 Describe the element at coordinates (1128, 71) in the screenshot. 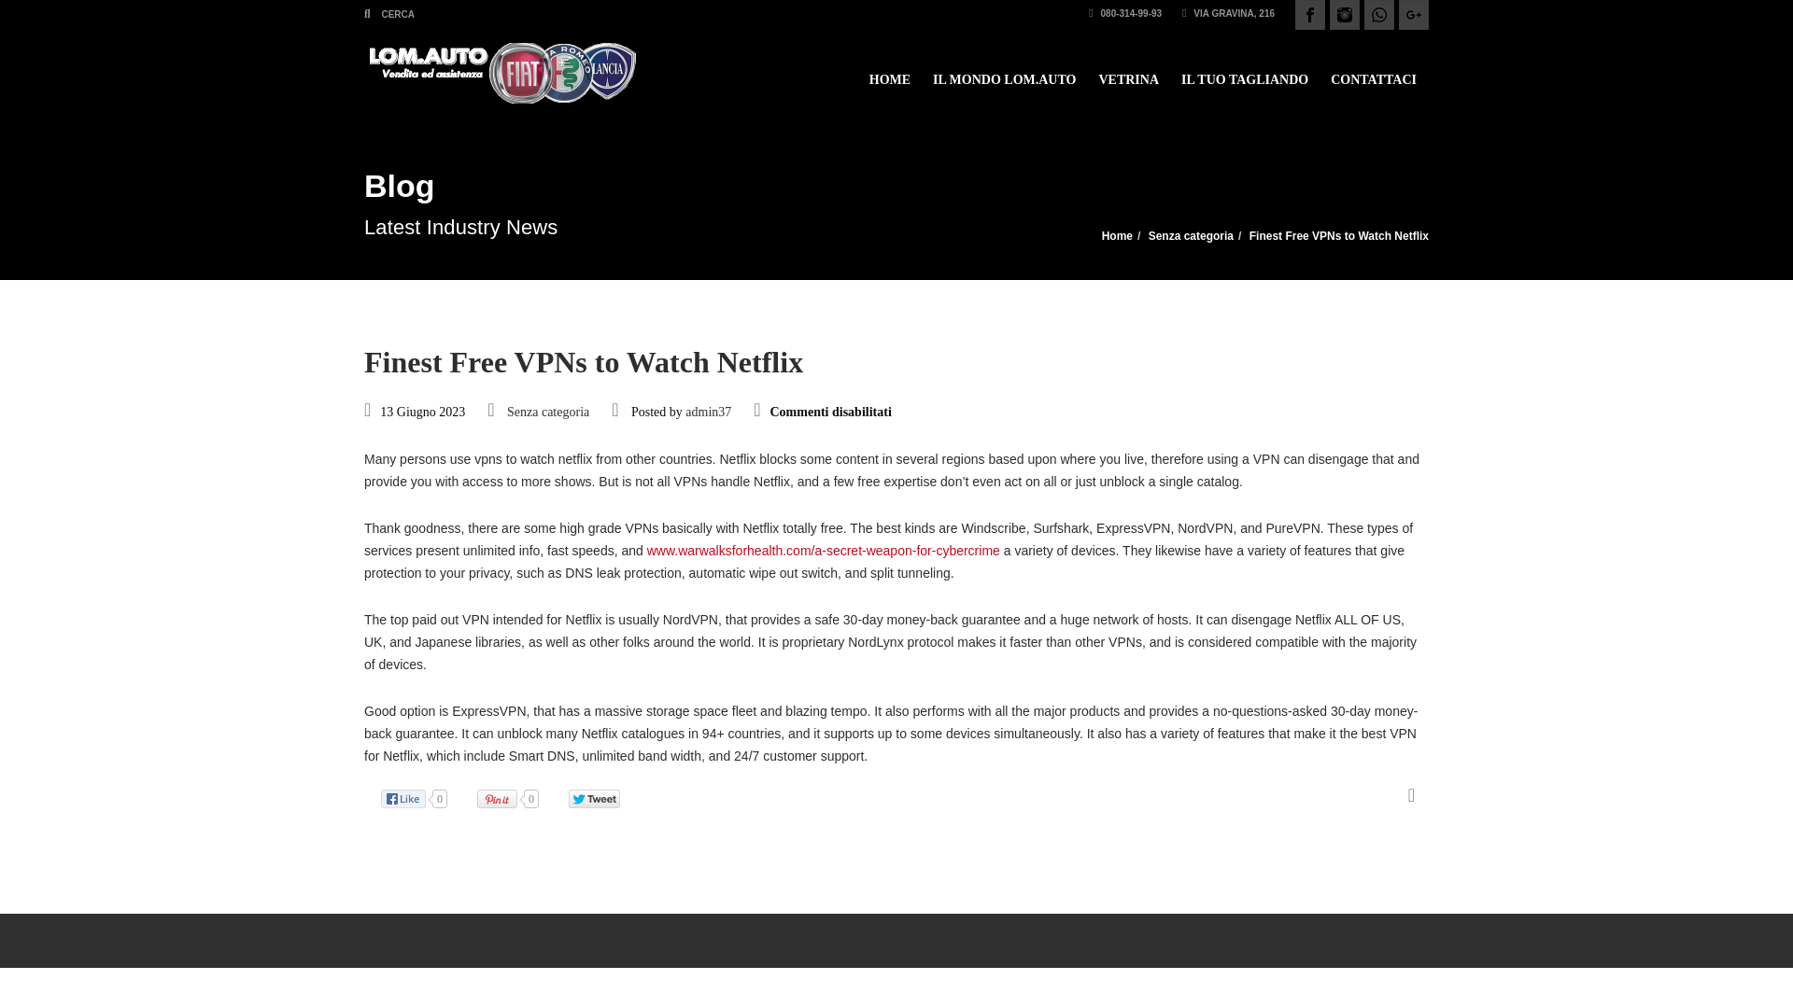

I see `VETRINA` at that location.